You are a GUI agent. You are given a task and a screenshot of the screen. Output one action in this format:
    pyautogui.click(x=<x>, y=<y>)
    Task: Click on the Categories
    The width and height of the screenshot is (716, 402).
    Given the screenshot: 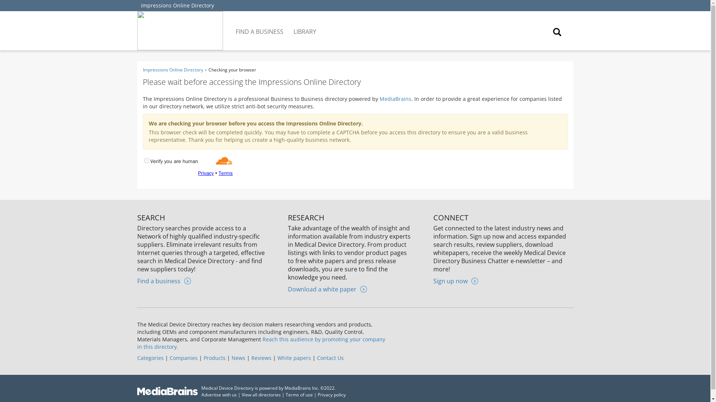 What is the action you would take?
    pyautogui.click(x=151, y=357)
    